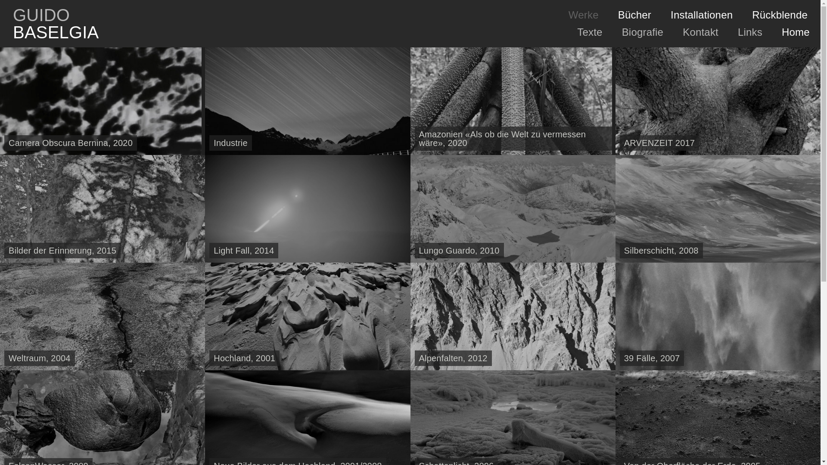 The width and height of the screenshot is (827, 465). Describe the element at coordinates (700, 32) in the screenshot. I see `Kontakt` at that location.